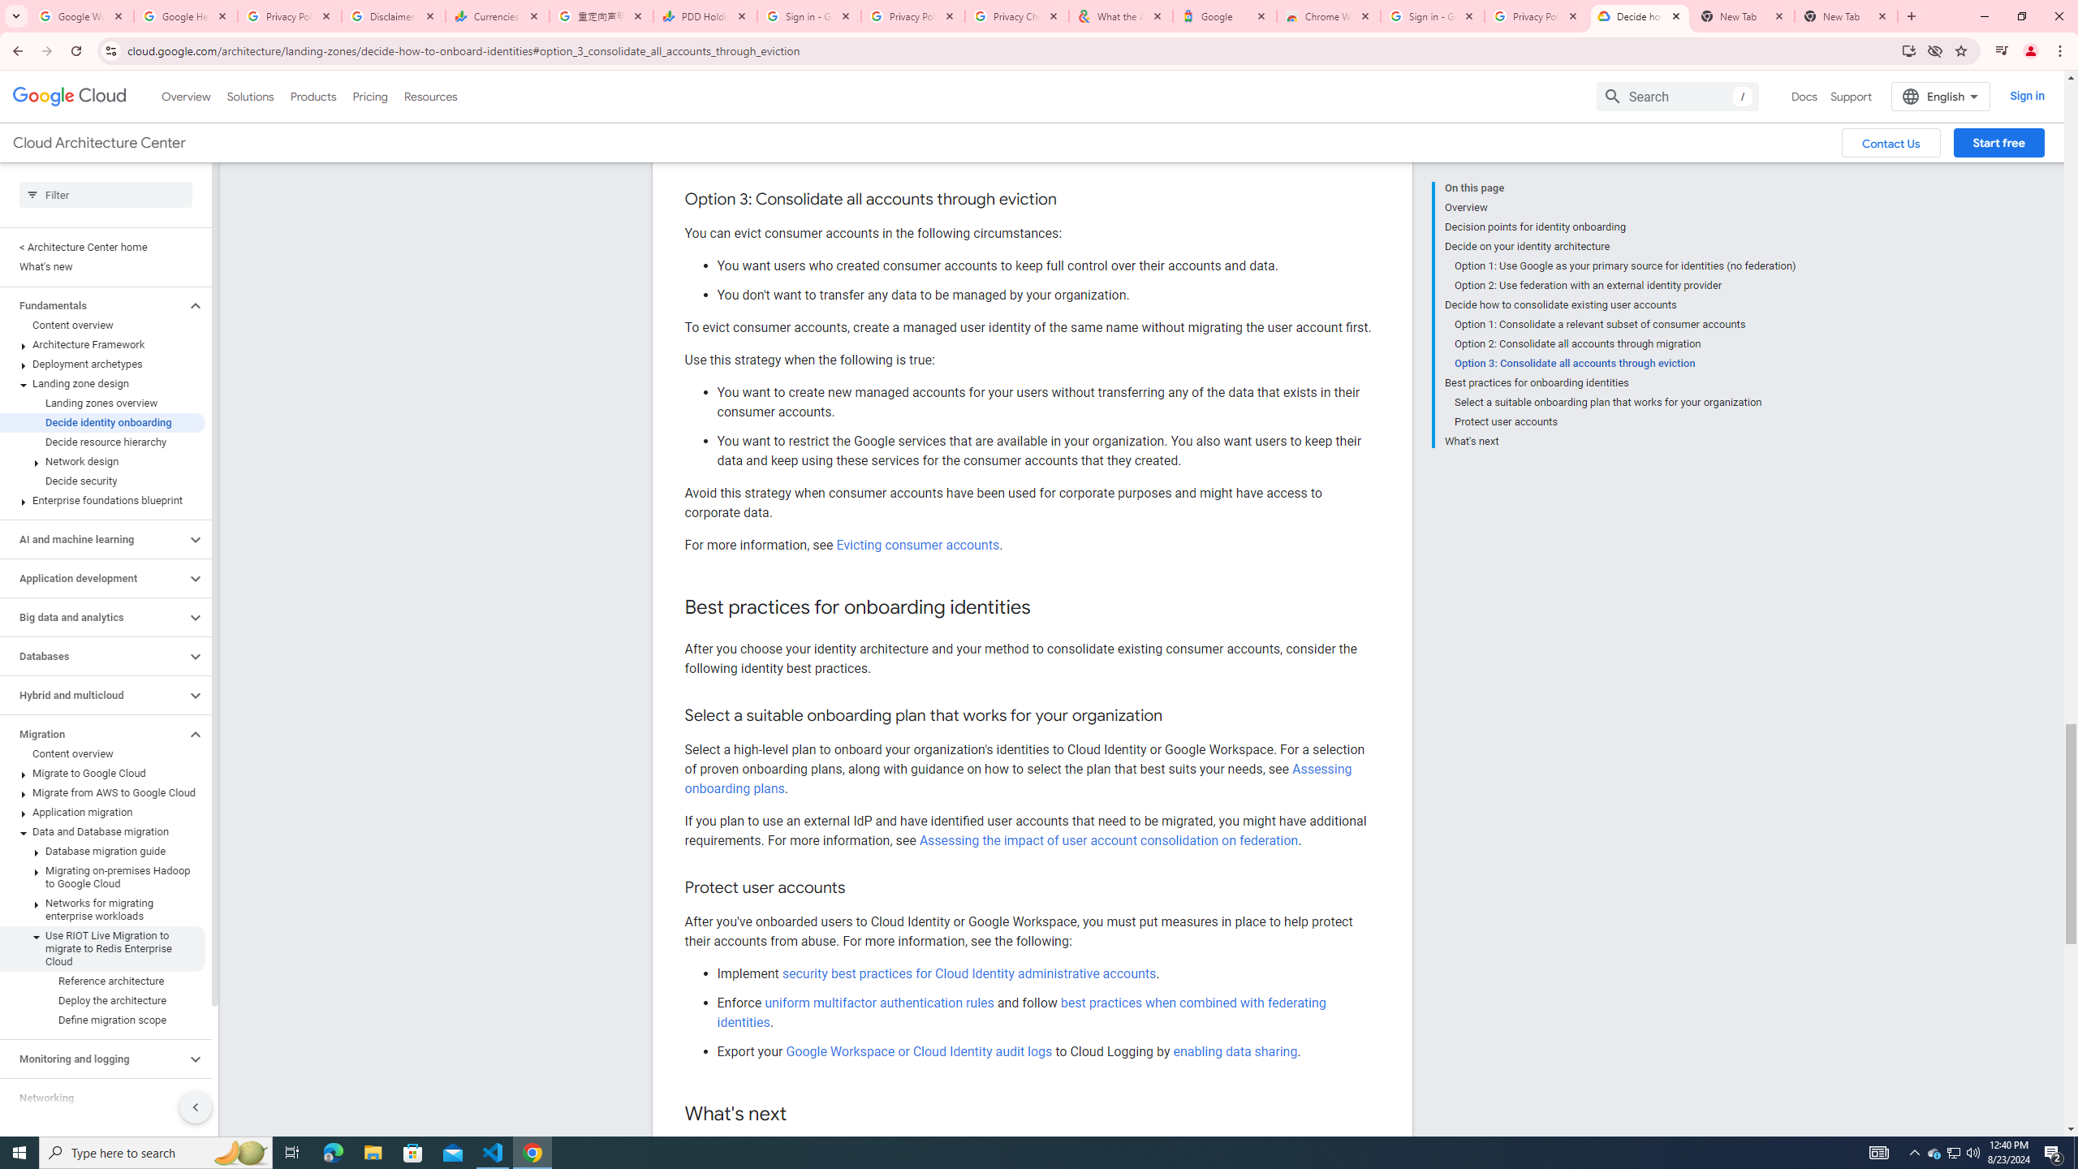  What do you see at coordinates (102, 422) in the screenshot?
I see `Decide identity onboarding` at bounding box center [102, 422].